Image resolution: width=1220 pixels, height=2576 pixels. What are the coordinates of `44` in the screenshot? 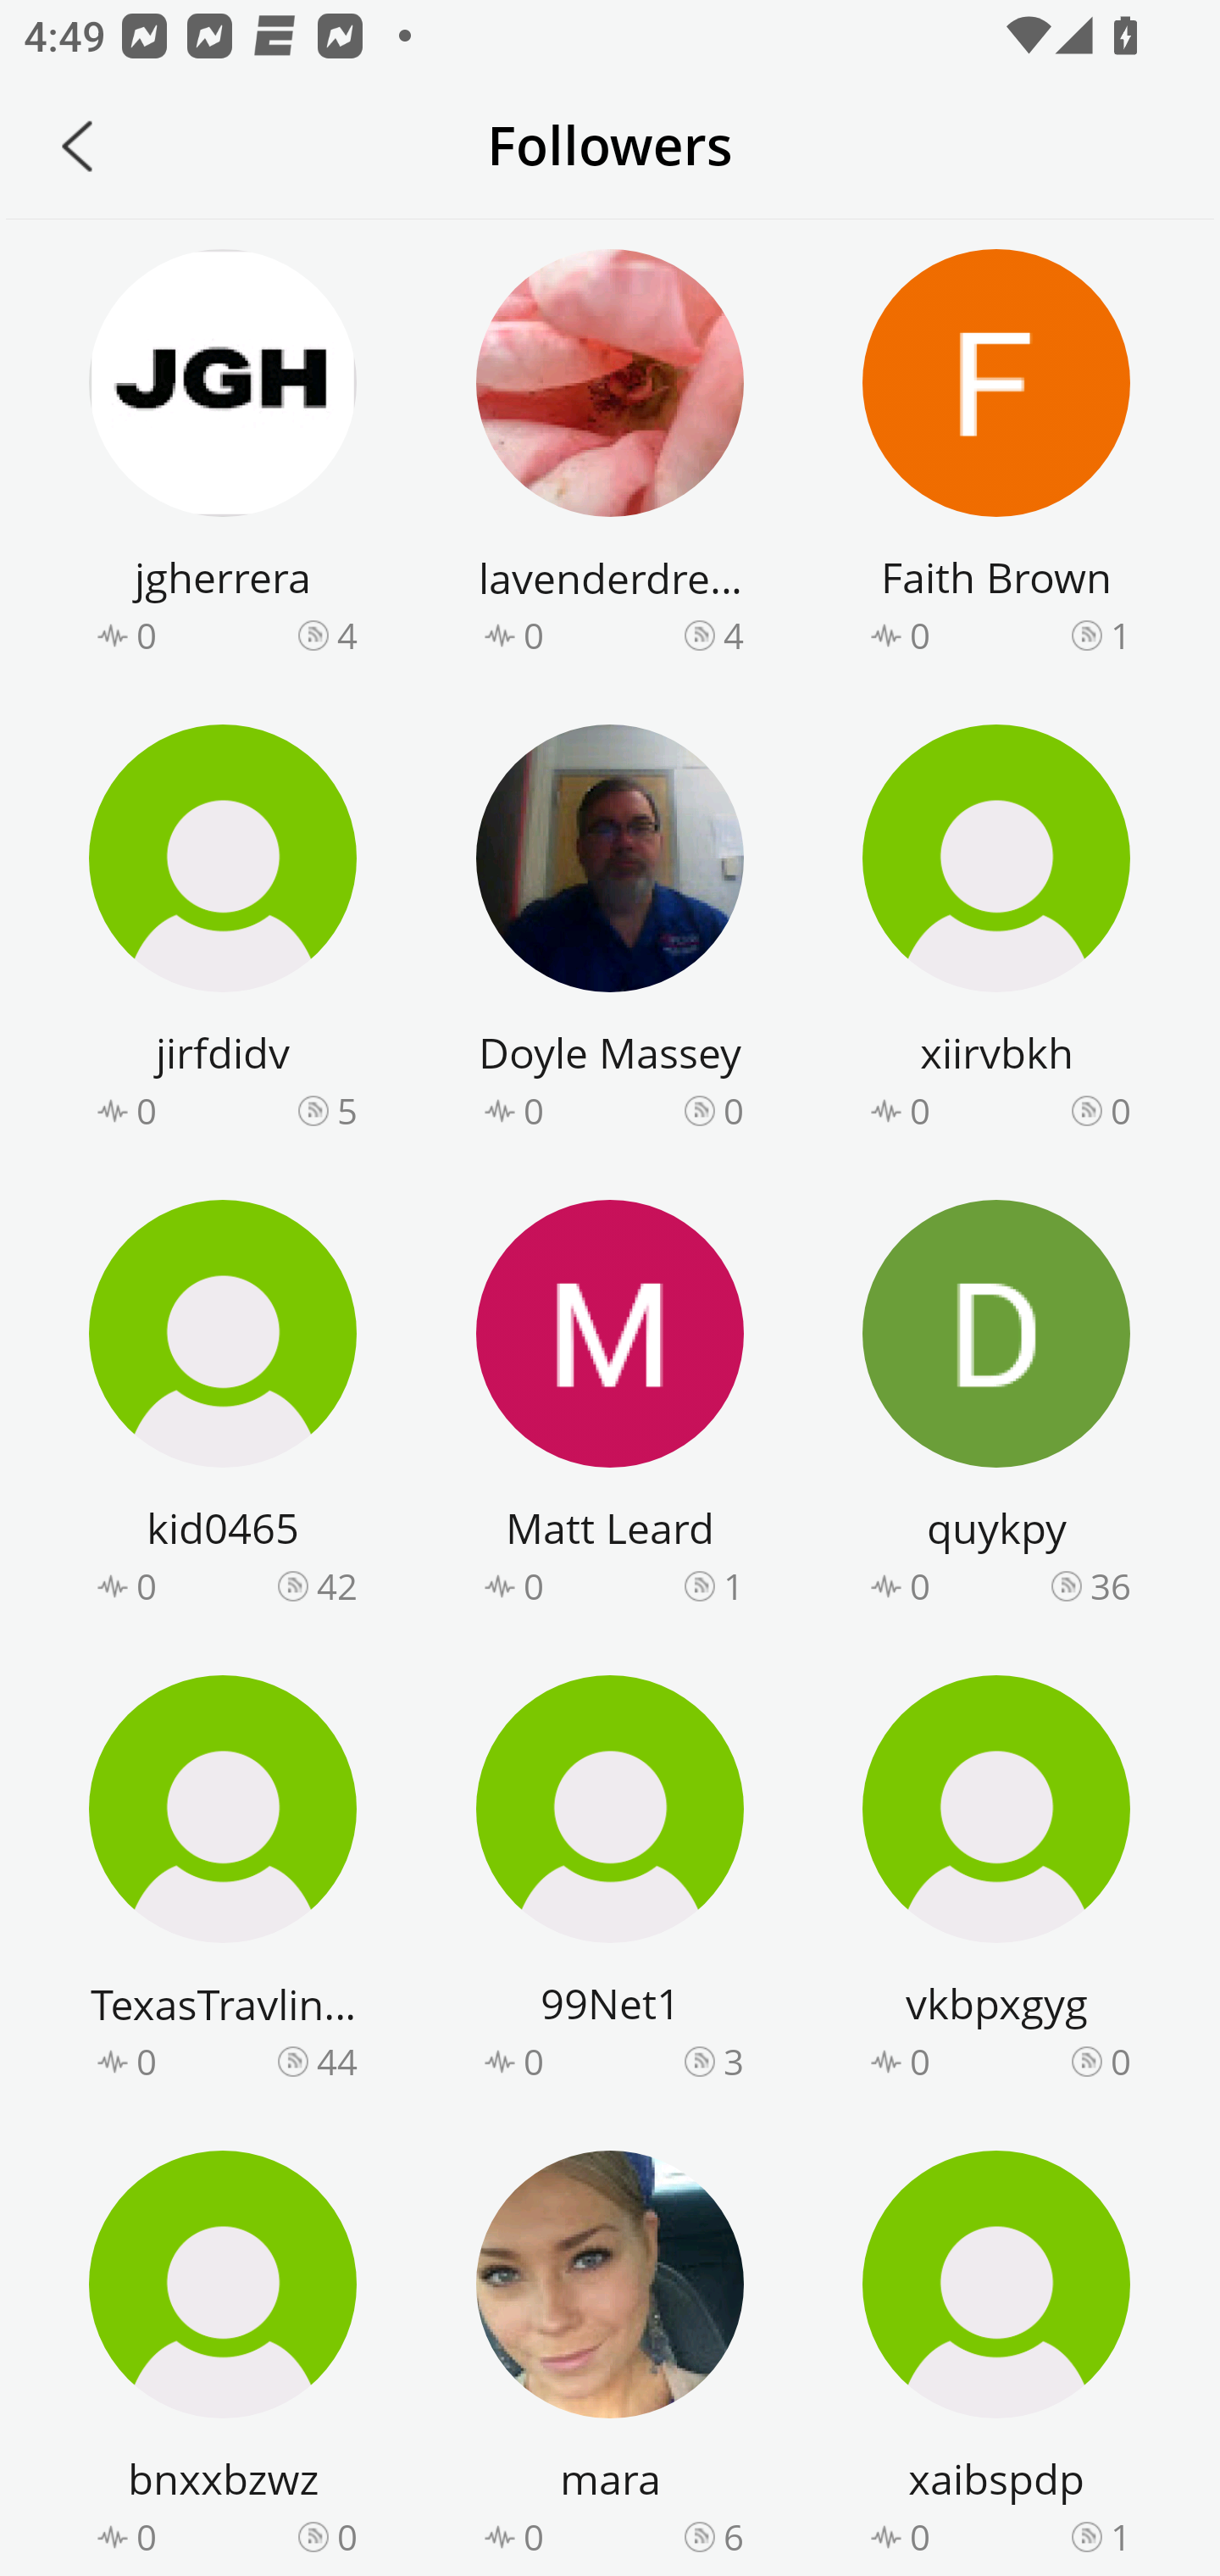 It's located at (337, 2062).